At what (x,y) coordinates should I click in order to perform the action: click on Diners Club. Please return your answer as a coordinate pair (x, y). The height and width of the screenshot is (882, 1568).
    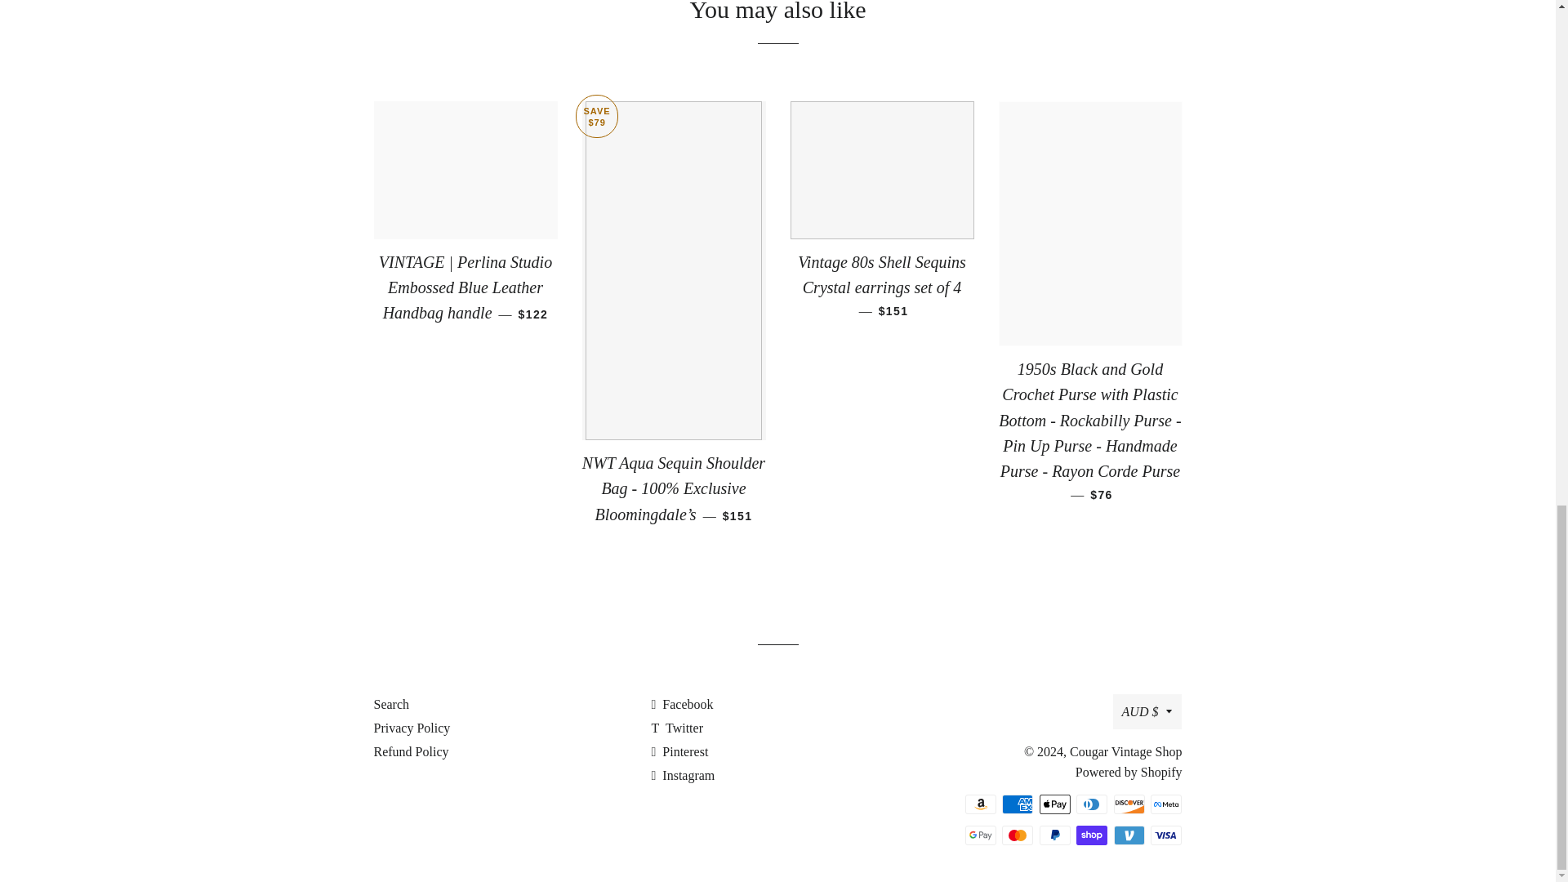
    Looking at the image, I should click on (1091, 804).